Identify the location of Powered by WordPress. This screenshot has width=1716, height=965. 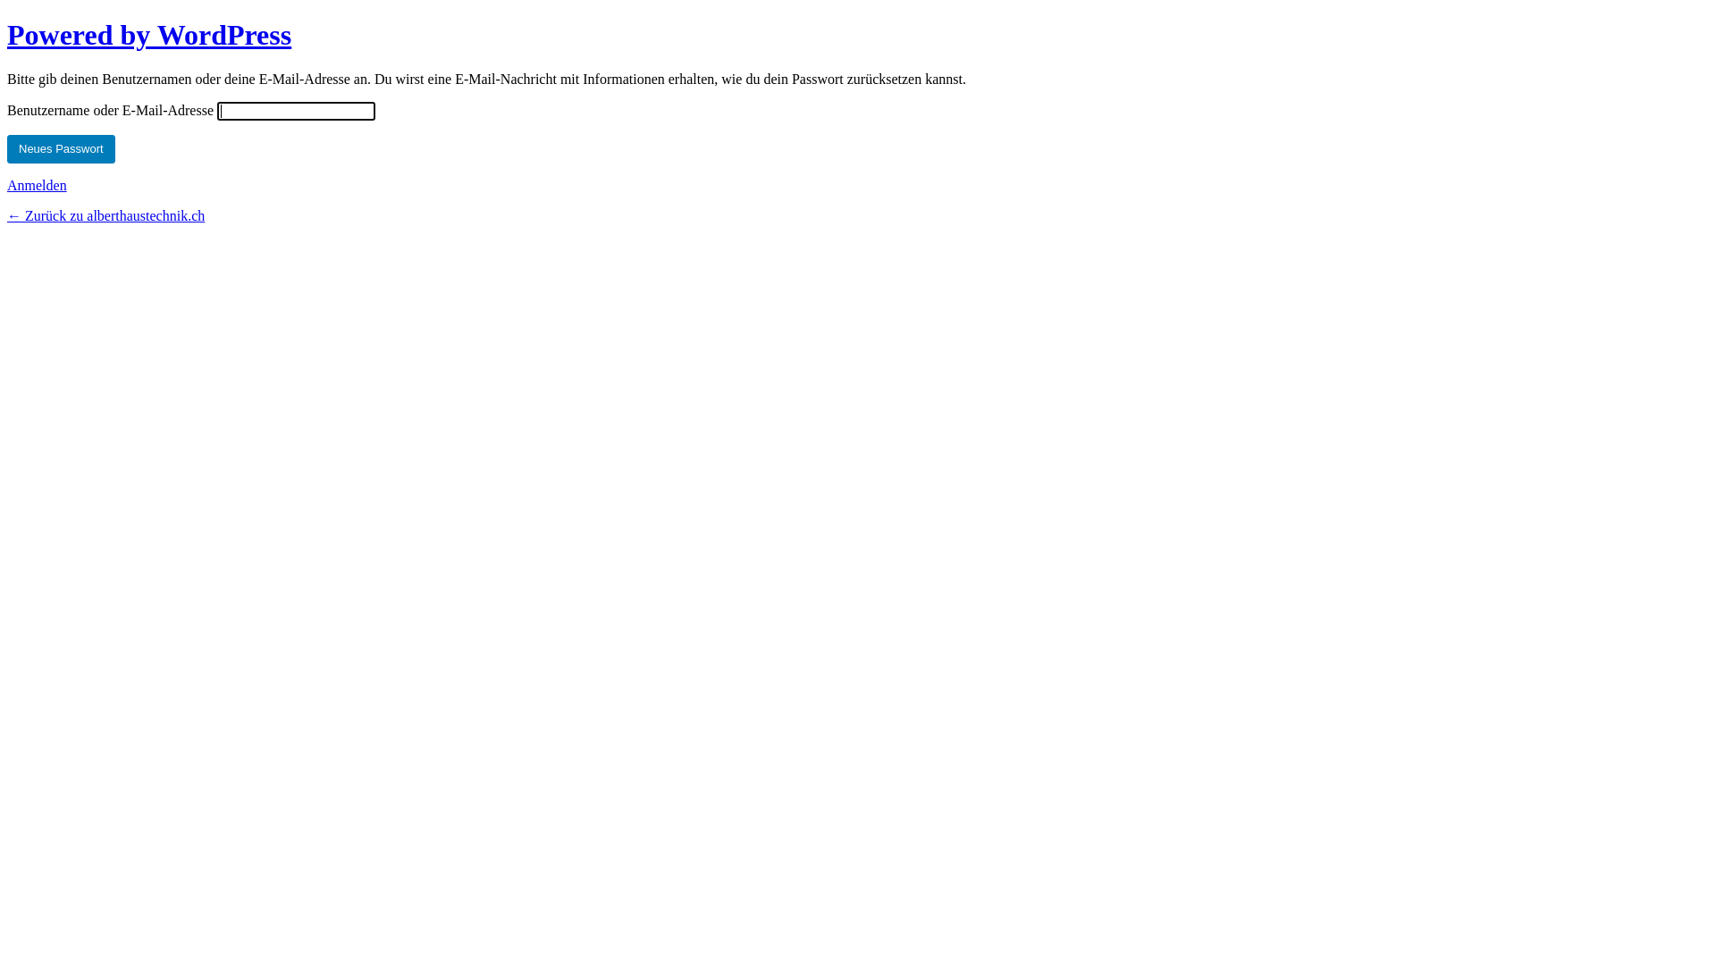
(149, 35).